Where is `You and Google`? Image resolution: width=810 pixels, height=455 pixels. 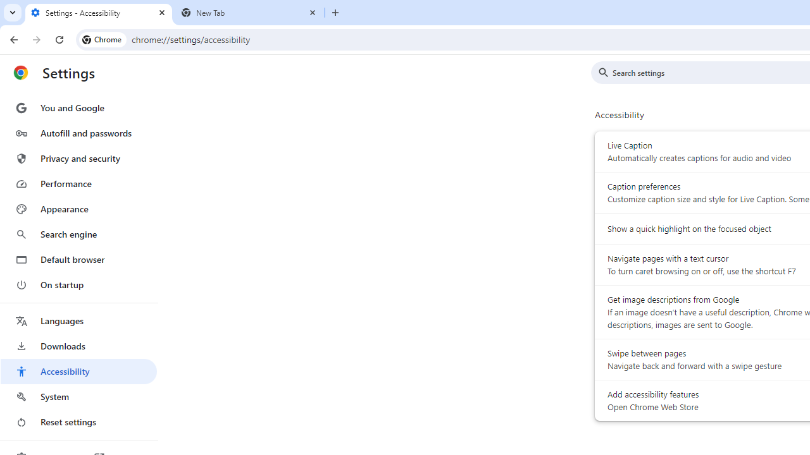
You and Google is located at coordinates (78, 107).